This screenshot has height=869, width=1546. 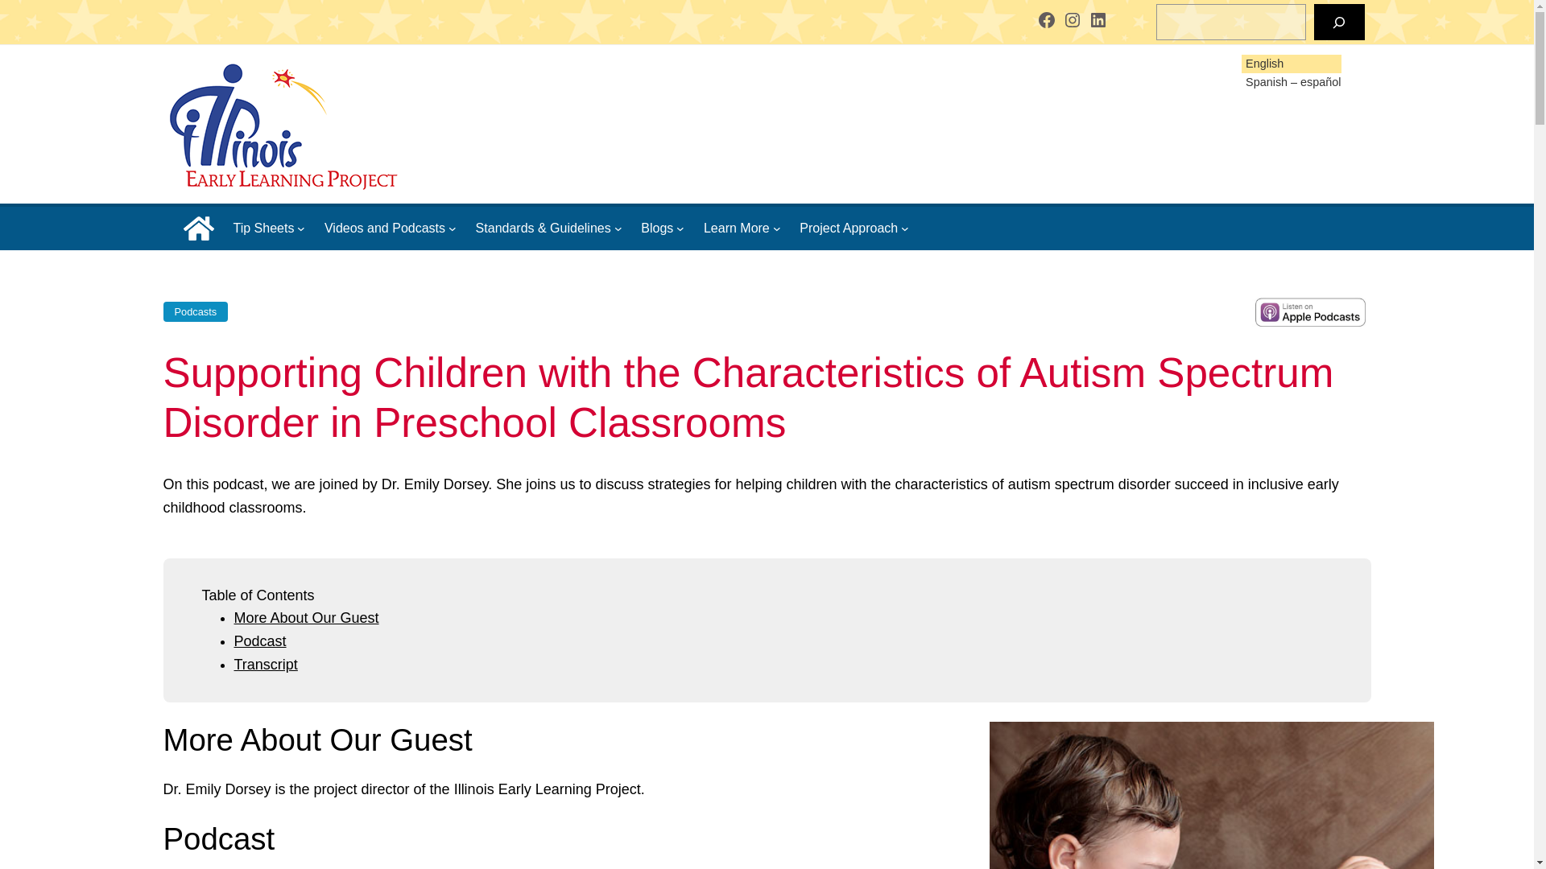 I want to click on Instagram, so click(x=1073, y=19).